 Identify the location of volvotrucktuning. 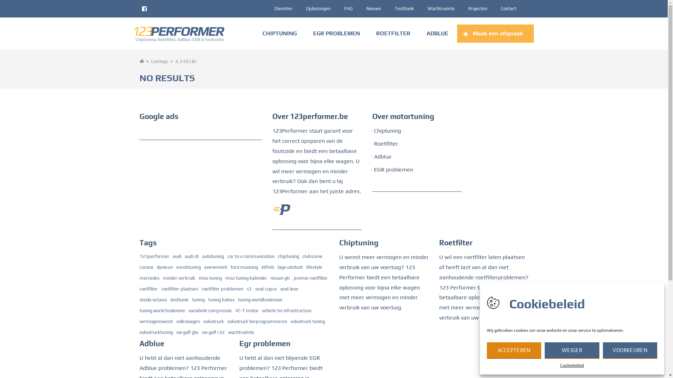
(156, 332).